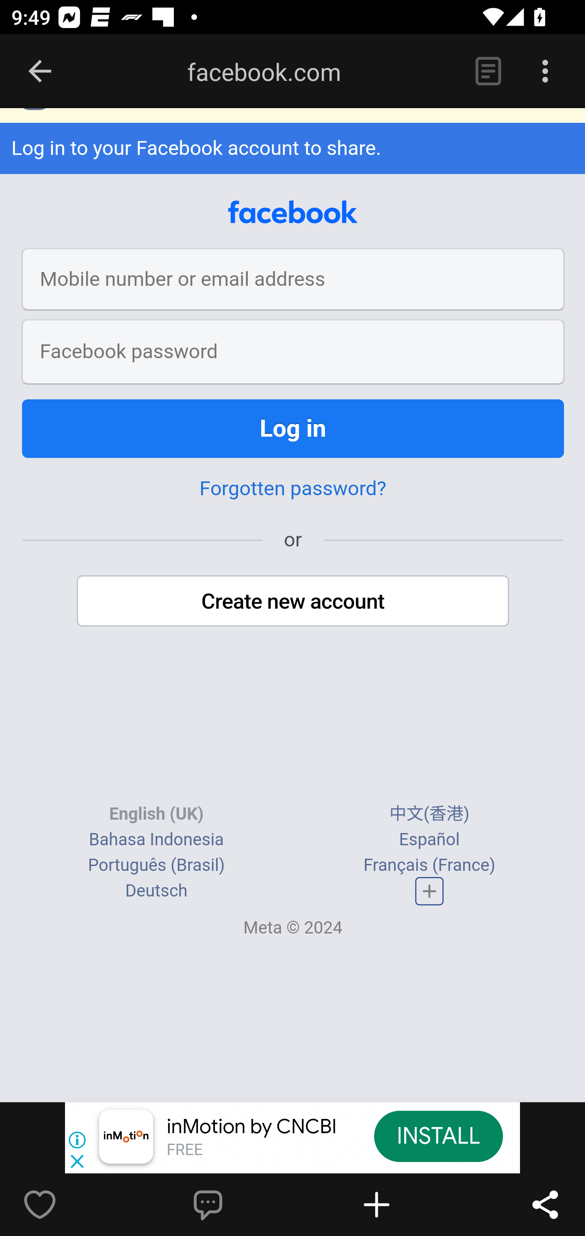 This screenshot has width=585, height=1236. Describe the element at coordinates (242, 1204) in the screenshot. I see `Write a comment…` at that location.